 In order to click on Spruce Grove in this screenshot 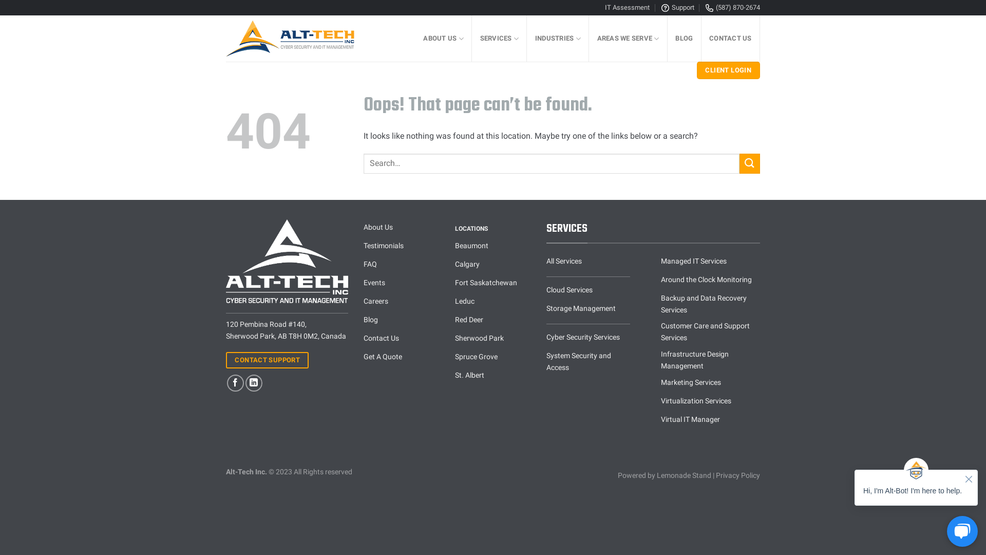, I will do `click(493, 358)`.